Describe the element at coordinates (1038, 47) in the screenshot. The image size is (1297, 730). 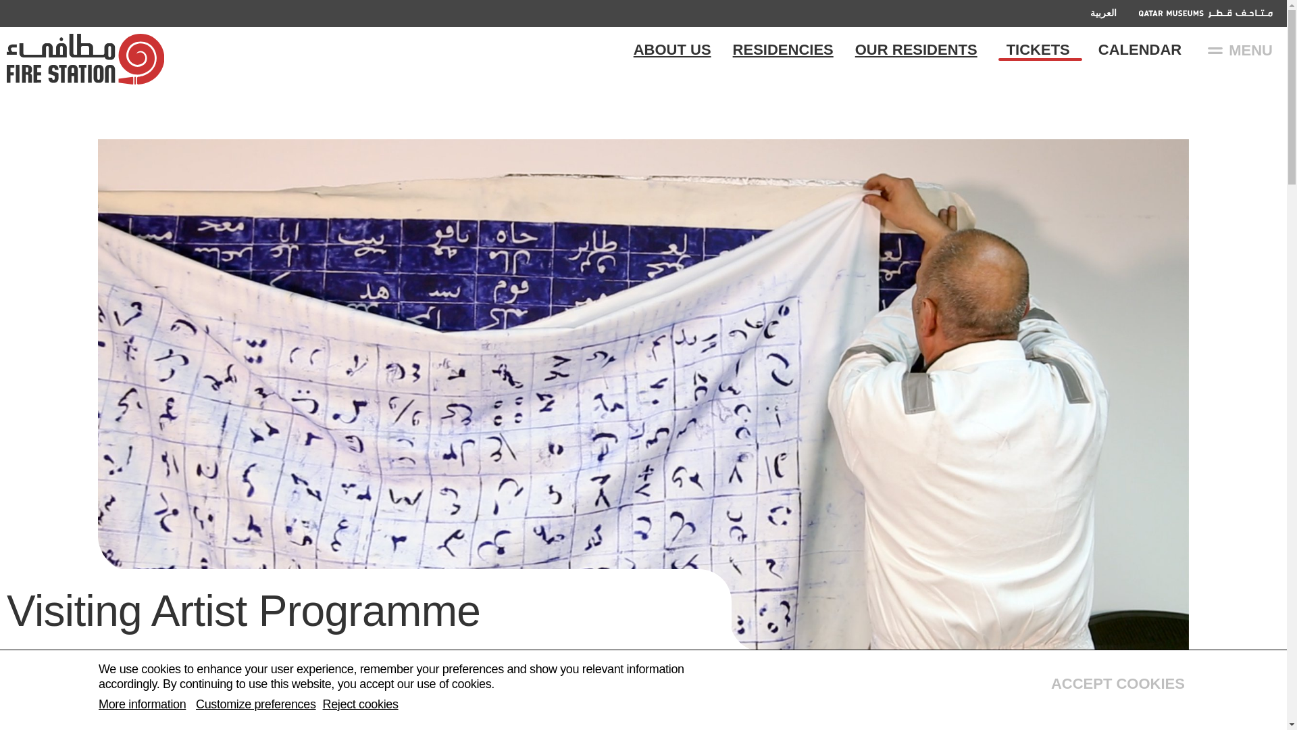
I see `TICKETS` at that location.